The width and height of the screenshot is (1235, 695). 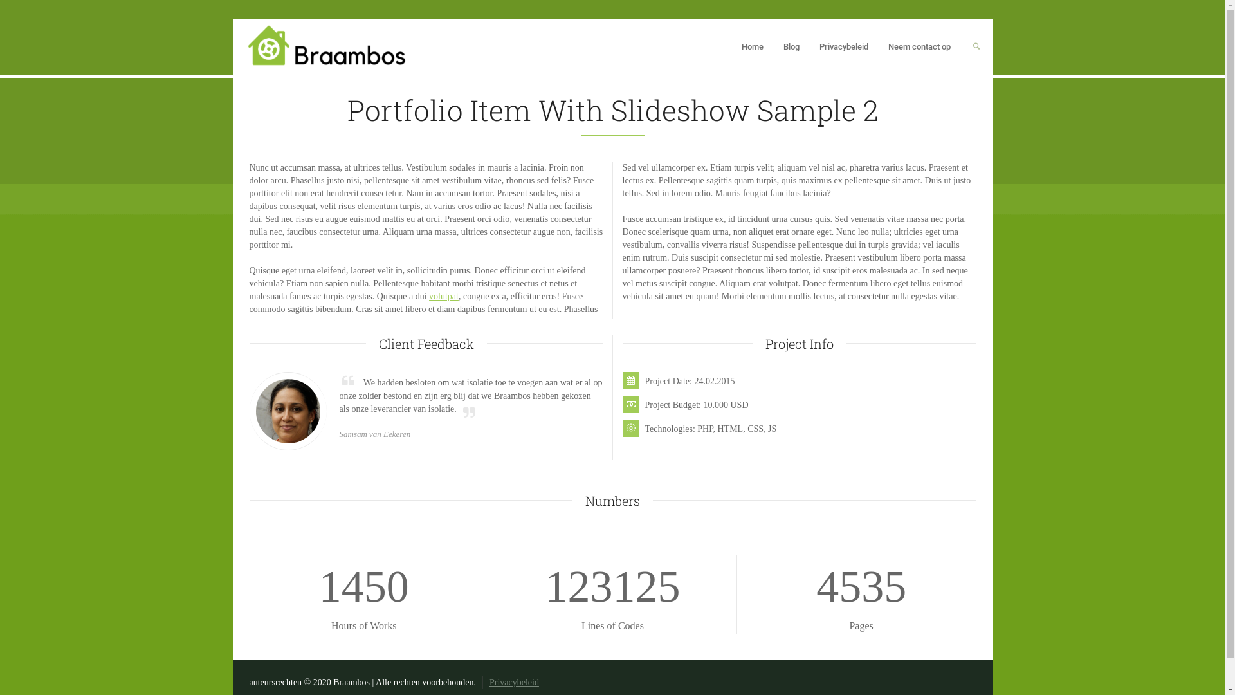 I want to click on Privacybeleid, so click(x=844, y=48).